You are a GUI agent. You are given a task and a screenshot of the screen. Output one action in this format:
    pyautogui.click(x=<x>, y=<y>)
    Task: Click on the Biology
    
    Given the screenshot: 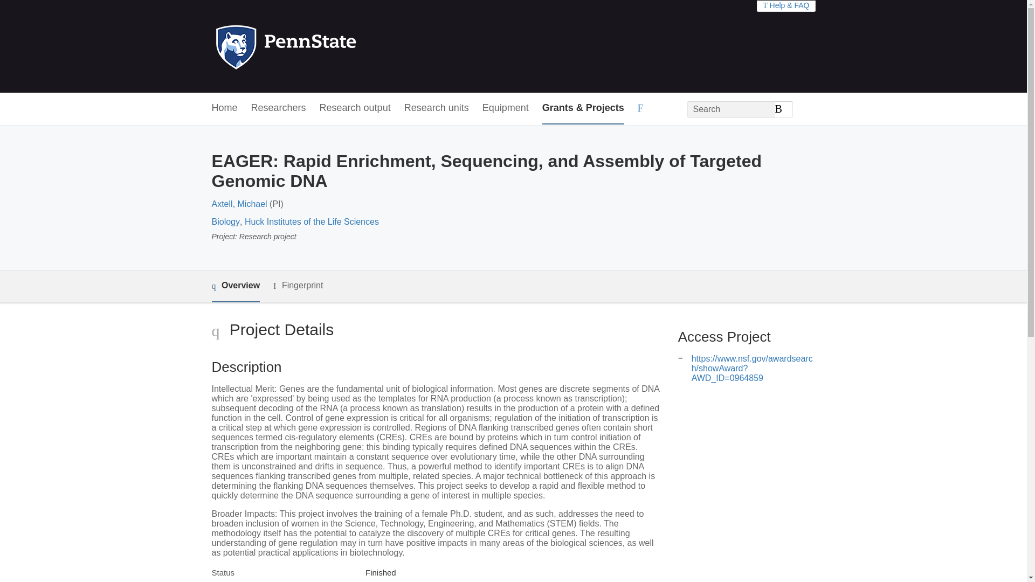 What is the action you would take?
    pyautogui.click(x=225, y=221)
    